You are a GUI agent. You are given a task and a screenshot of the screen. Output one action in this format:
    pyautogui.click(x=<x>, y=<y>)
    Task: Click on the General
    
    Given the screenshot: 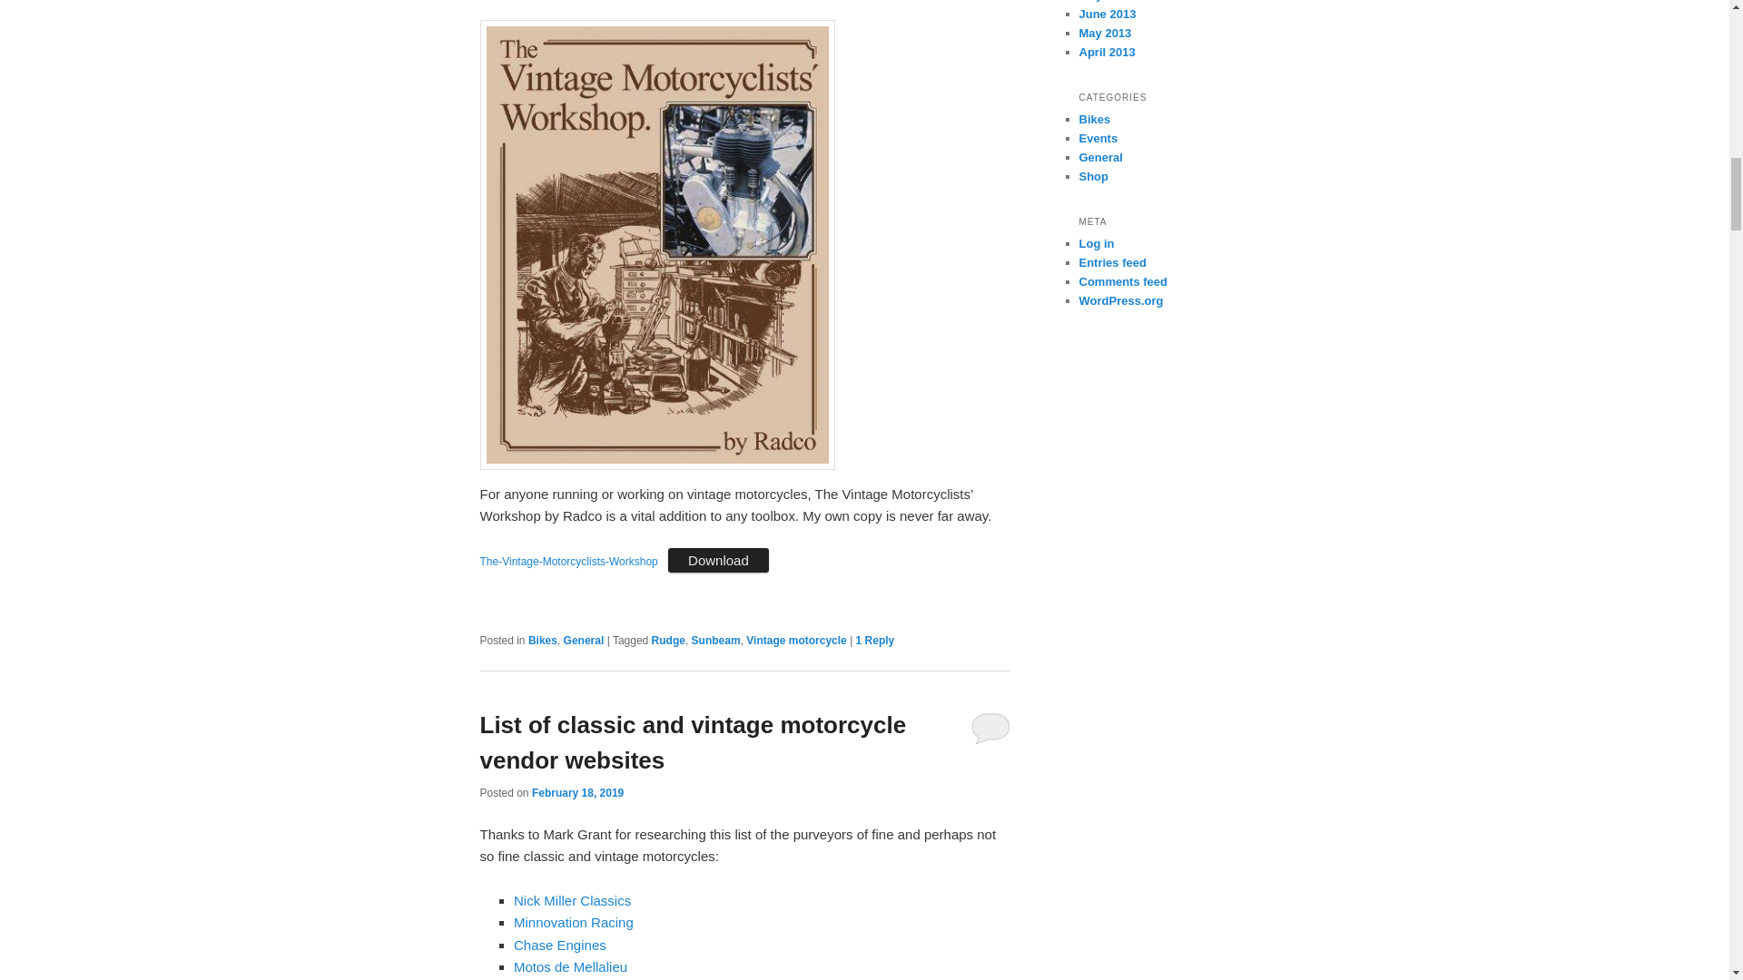 What is the action you would take?
    pyautogui.click(x=584, y=640)
    